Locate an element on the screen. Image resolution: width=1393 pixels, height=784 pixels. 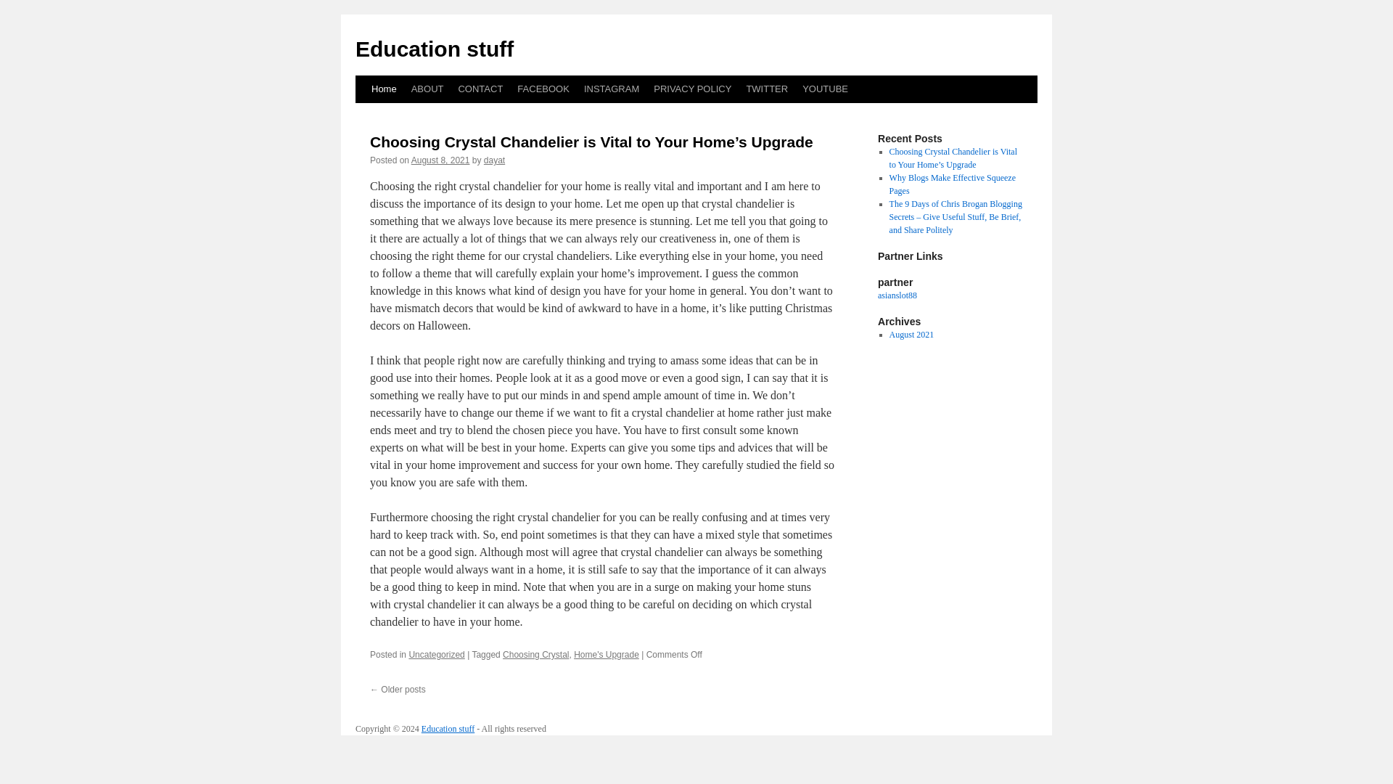
INSTAGRAM is located at coordinates (611, 89).